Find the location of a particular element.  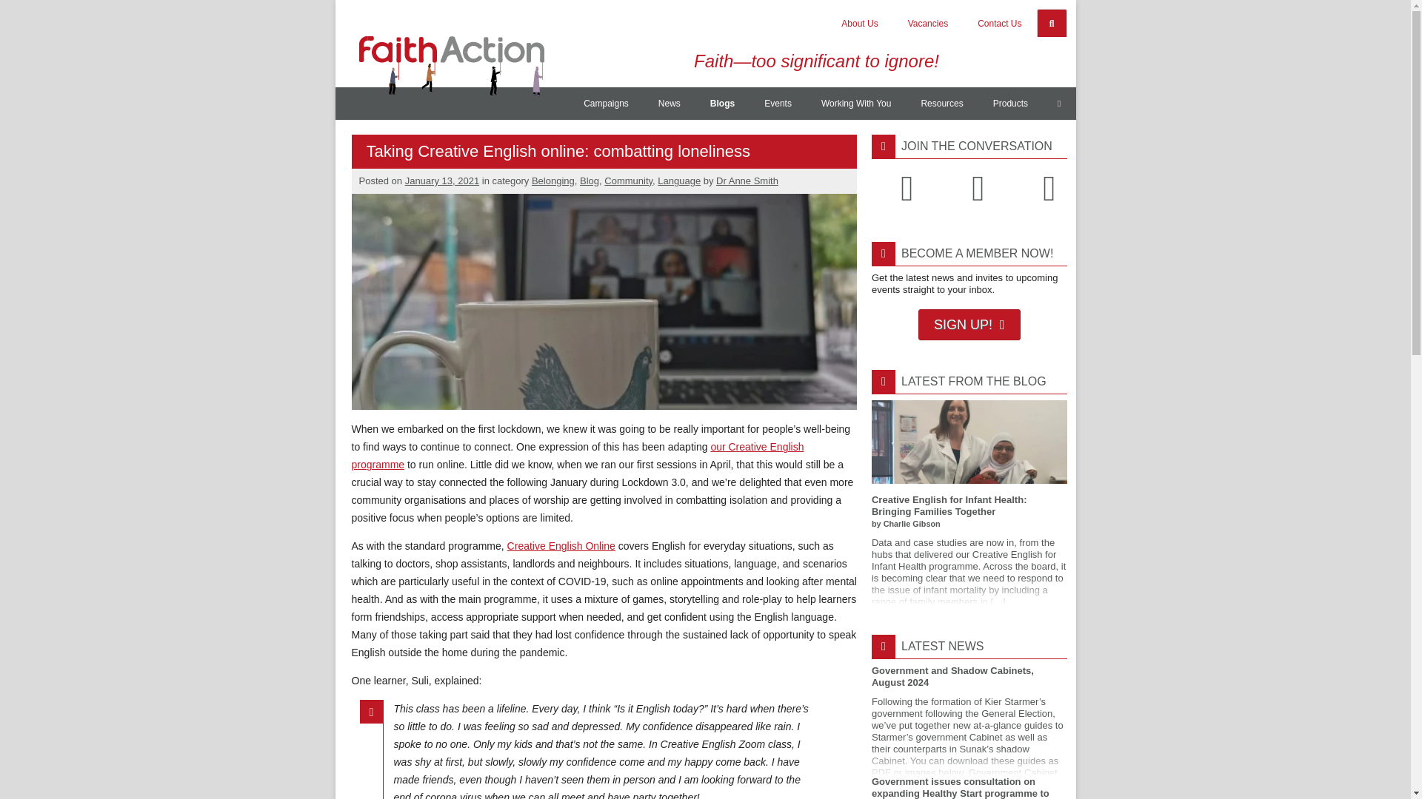

Blogs is located at coordinates (721, 104).